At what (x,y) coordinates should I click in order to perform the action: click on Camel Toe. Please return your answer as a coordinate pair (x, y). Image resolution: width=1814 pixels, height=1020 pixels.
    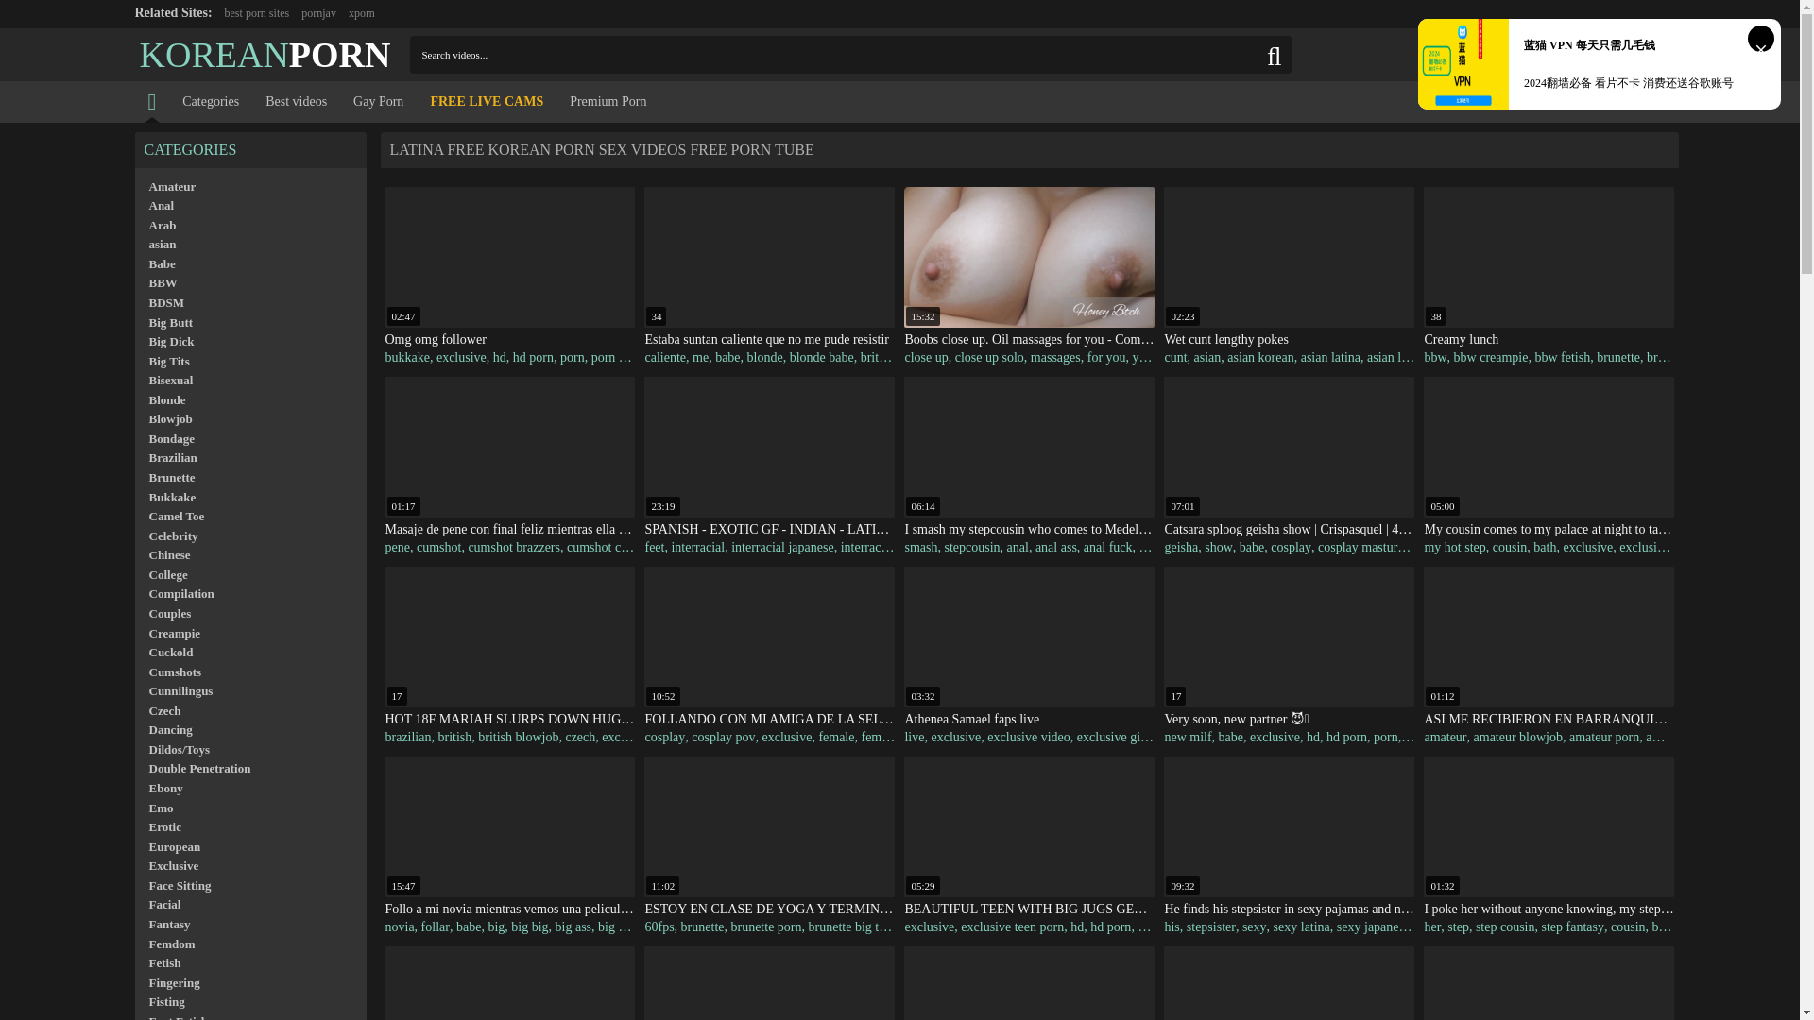
    Looking at the image, I should click on (249, 517).